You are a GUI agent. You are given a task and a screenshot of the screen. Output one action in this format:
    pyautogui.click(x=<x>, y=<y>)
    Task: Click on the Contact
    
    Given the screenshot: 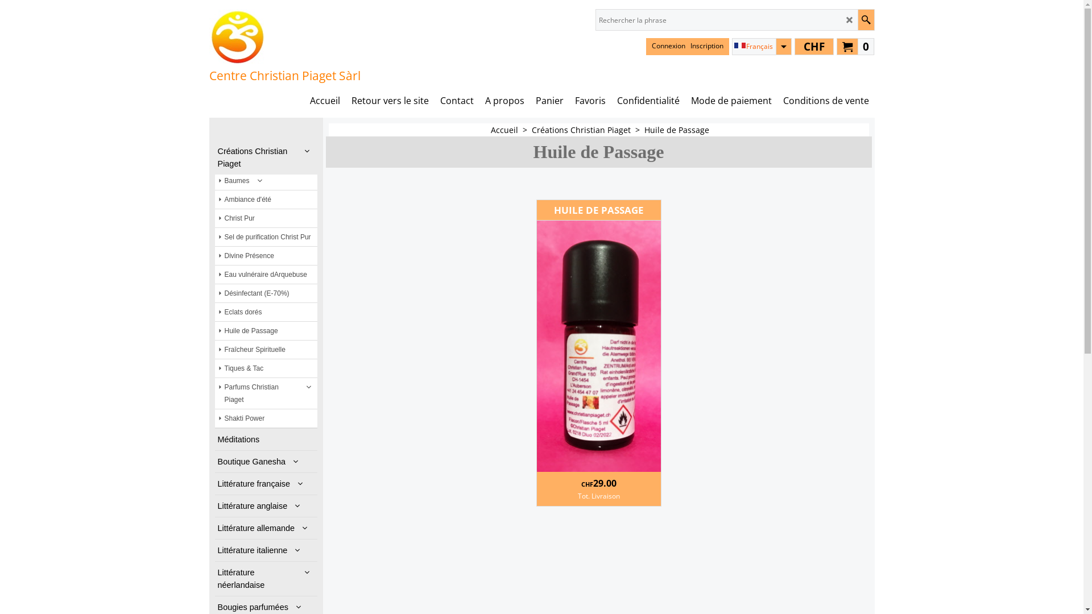 What is the action you would take?
    pyautogui.click(x=457, y=101)
    